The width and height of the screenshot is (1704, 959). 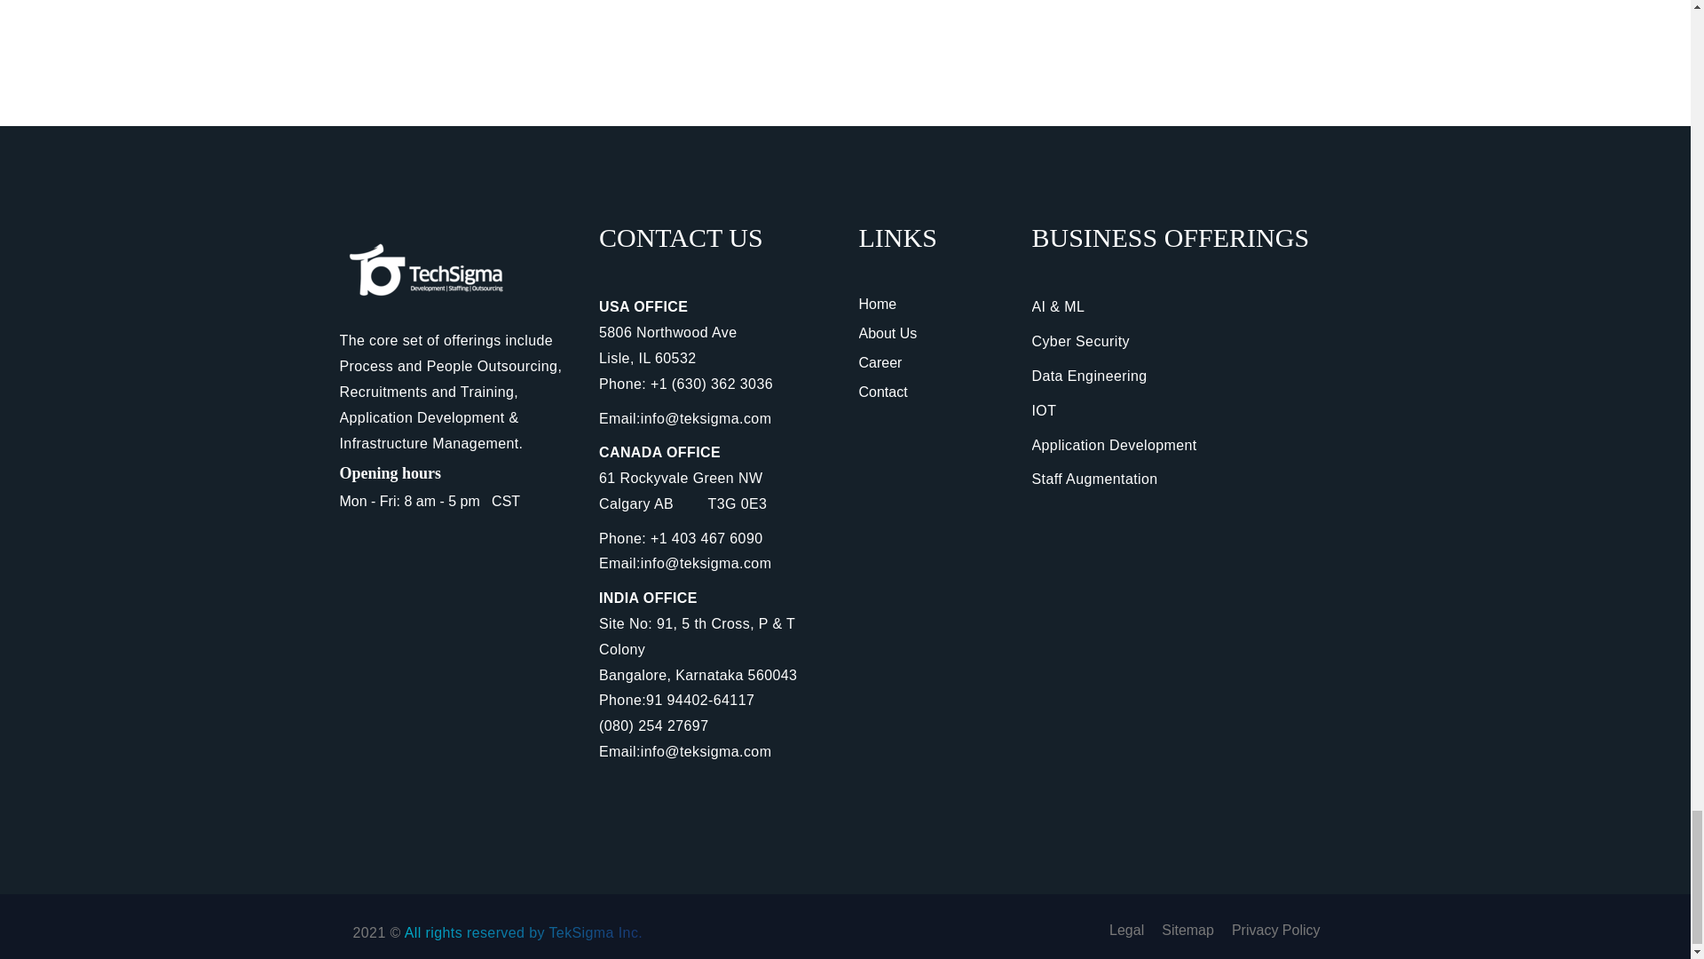 I want to click on Home, so click(x=878, y=304).